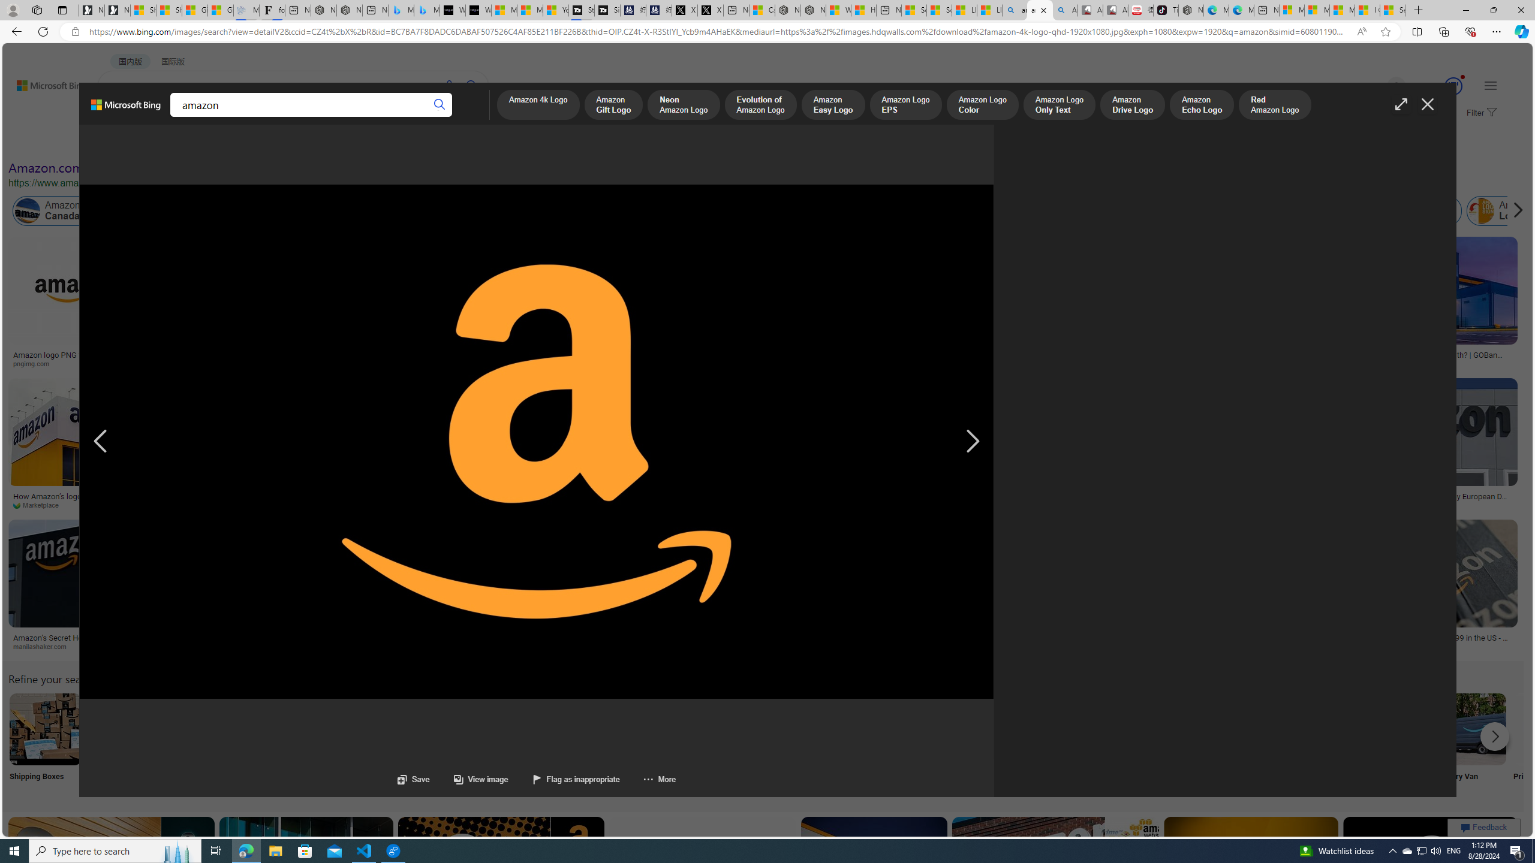  What do you see at coordinates (361, 729) in the screenshot?
I see `Amazon Jobs Near Me` at bounding box center [361, 729].